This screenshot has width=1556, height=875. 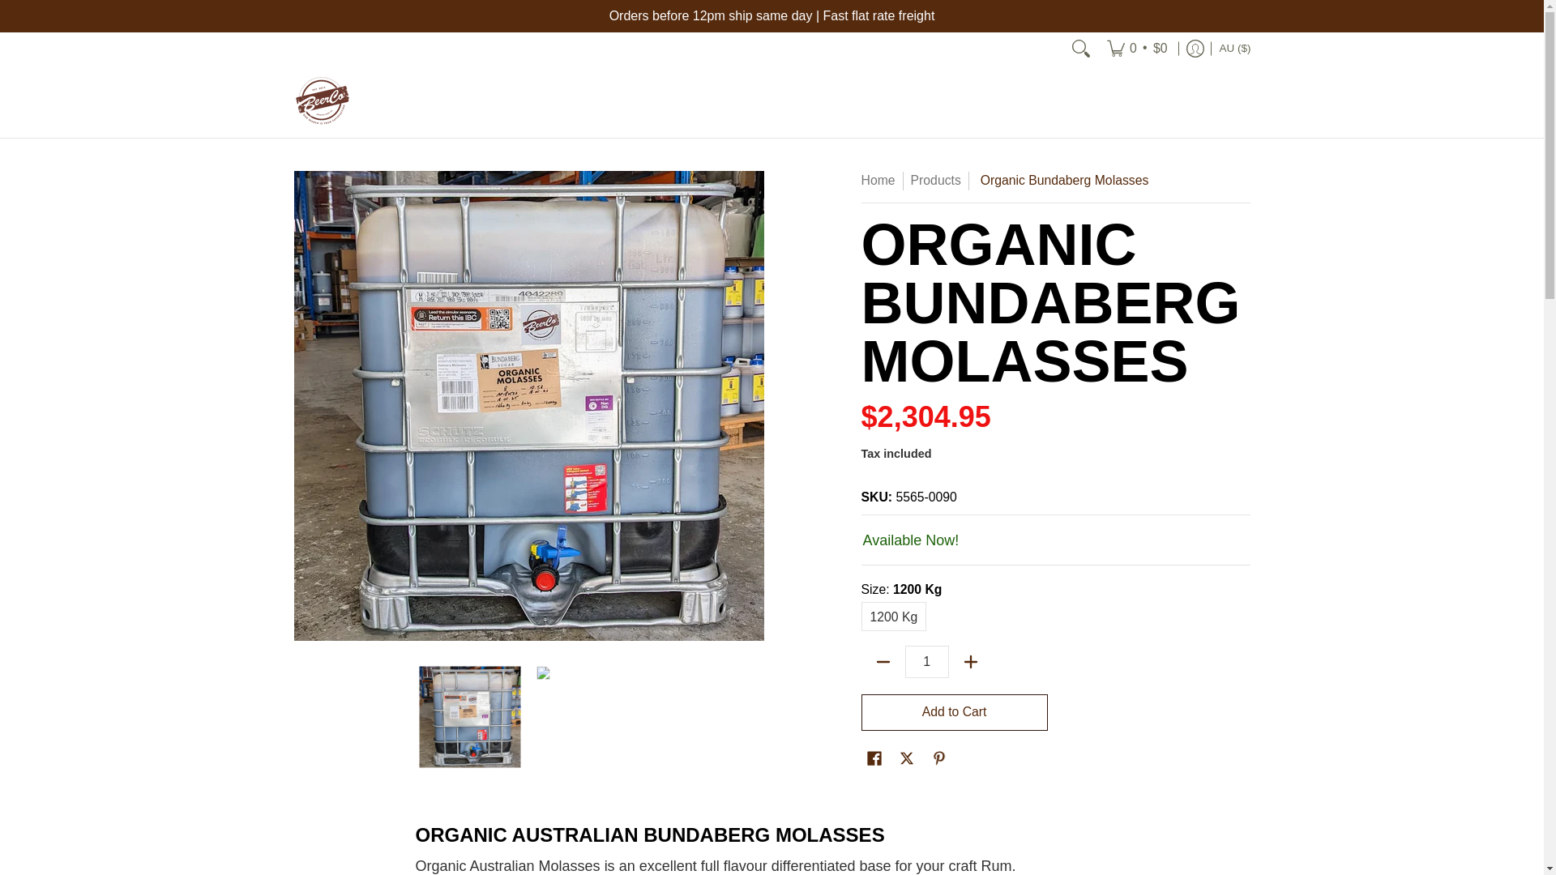 I want to click on Cart, so click(x=1137, y=48).